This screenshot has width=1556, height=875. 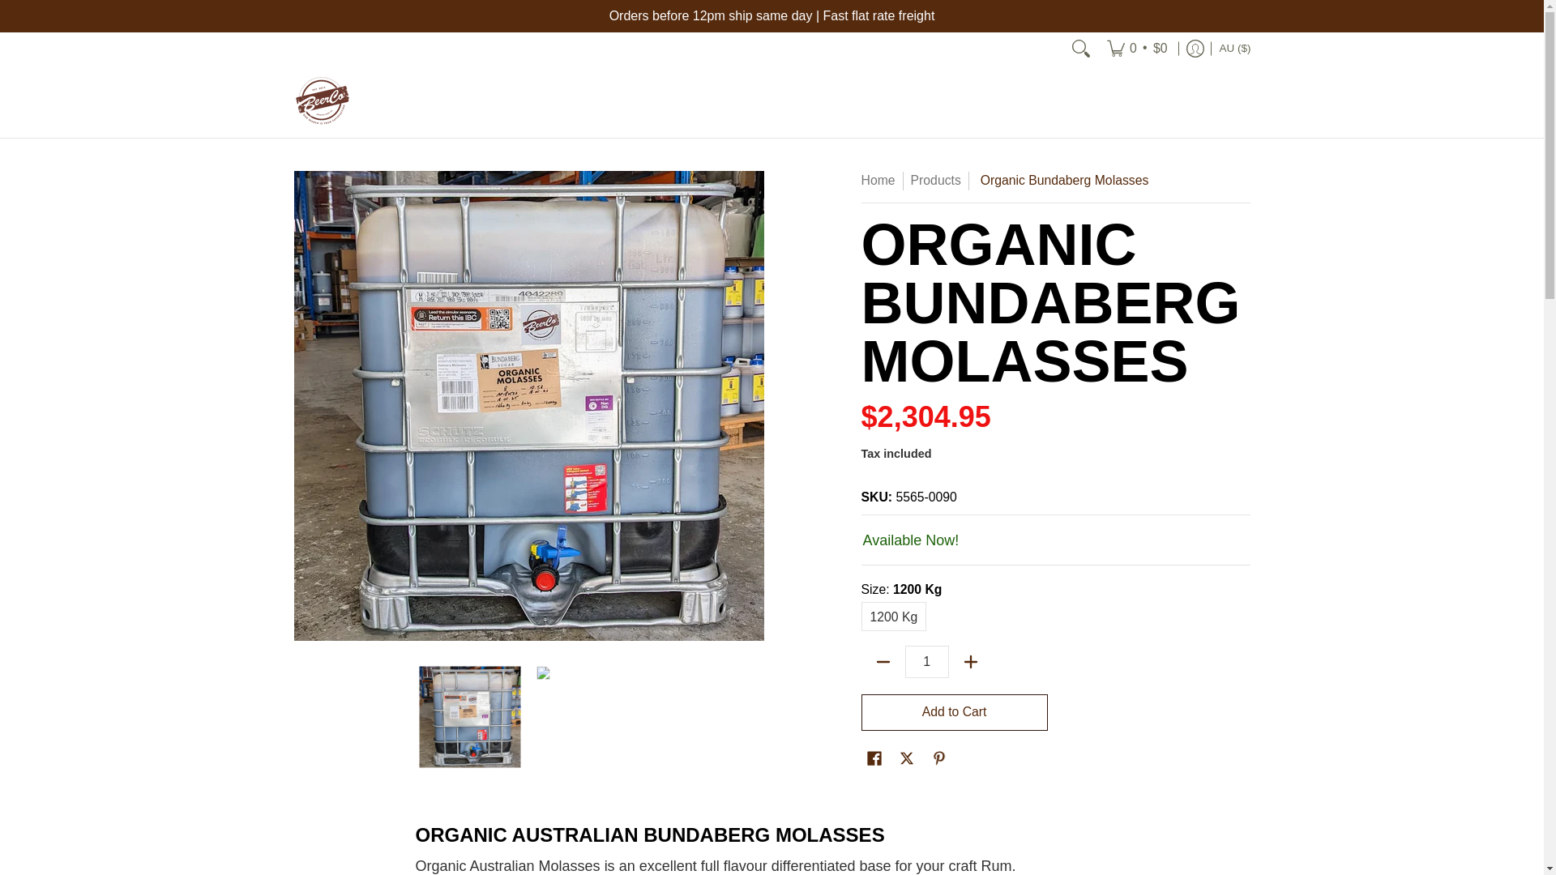 I want to click on Cart, so click(x=1137, y=48).